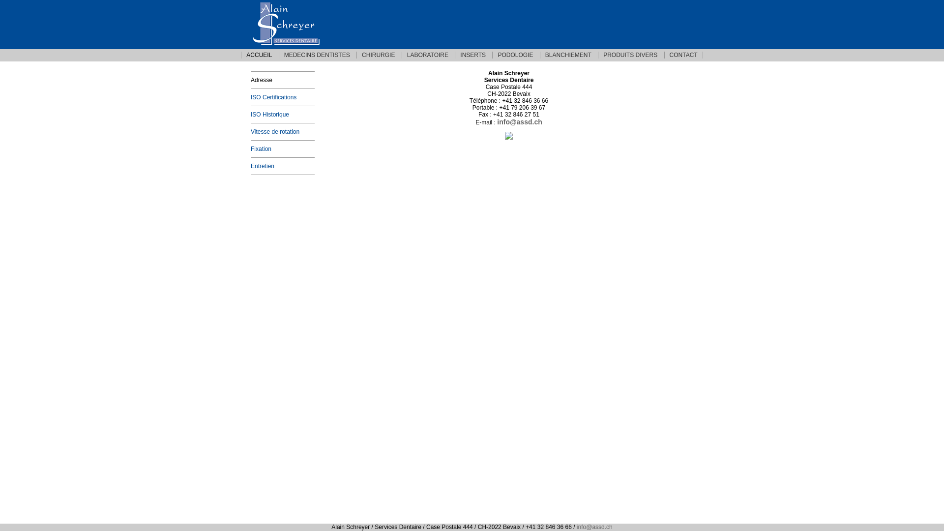 The image size is (944, 531). What do you see at coordinates (283, 149) in the screenshot?
I see `Fixation` at bounding box center [283, 149].